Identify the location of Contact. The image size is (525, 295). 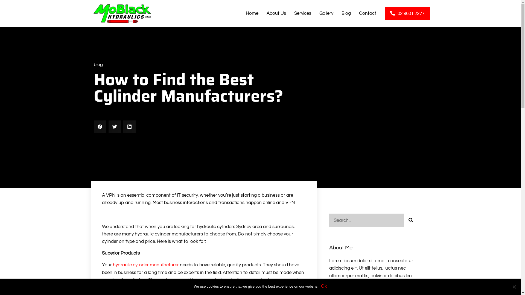
(367, 14).